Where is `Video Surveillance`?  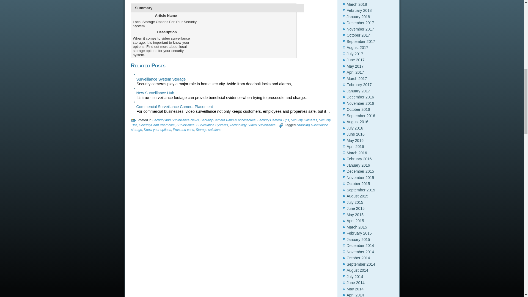
Video Surveillance is located at coordinates (262, 125).